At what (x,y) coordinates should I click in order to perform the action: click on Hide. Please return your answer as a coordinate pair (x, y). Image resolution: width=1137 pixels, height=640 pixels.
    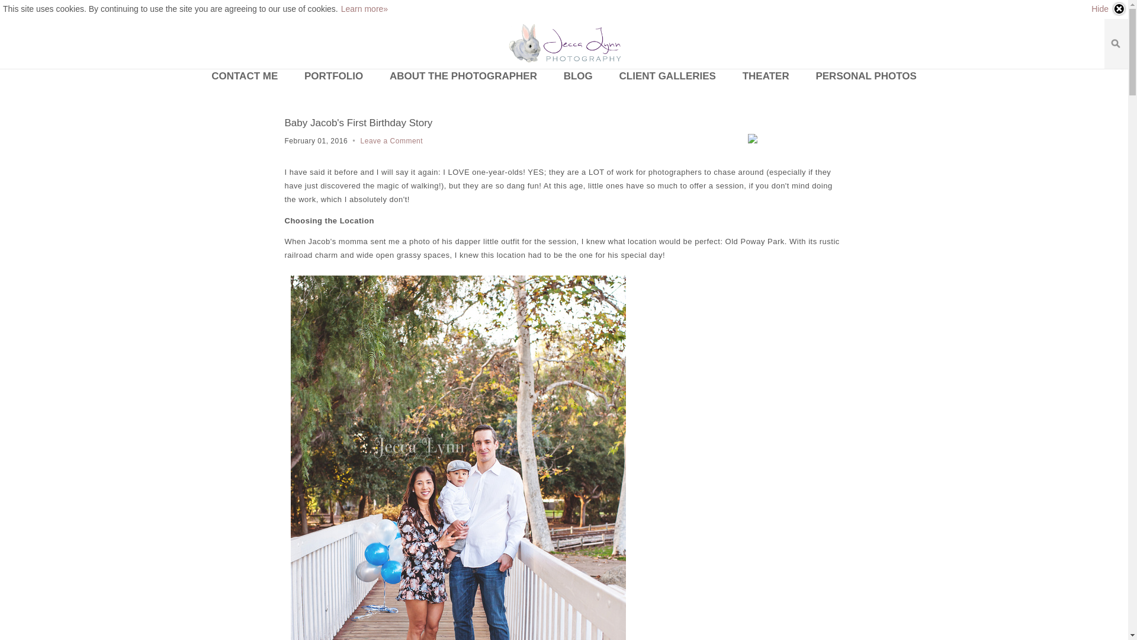
    Looking at the image, I should click on (1109, 9).